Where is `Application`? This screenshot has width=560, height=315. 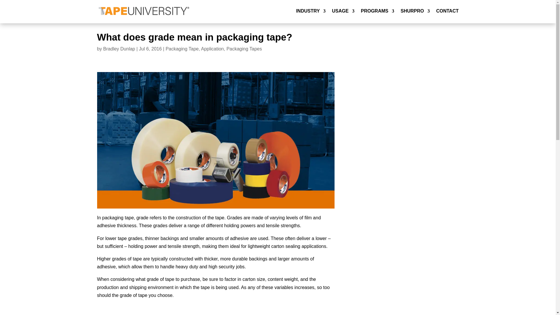
Application is located at coordinates (212, 49).